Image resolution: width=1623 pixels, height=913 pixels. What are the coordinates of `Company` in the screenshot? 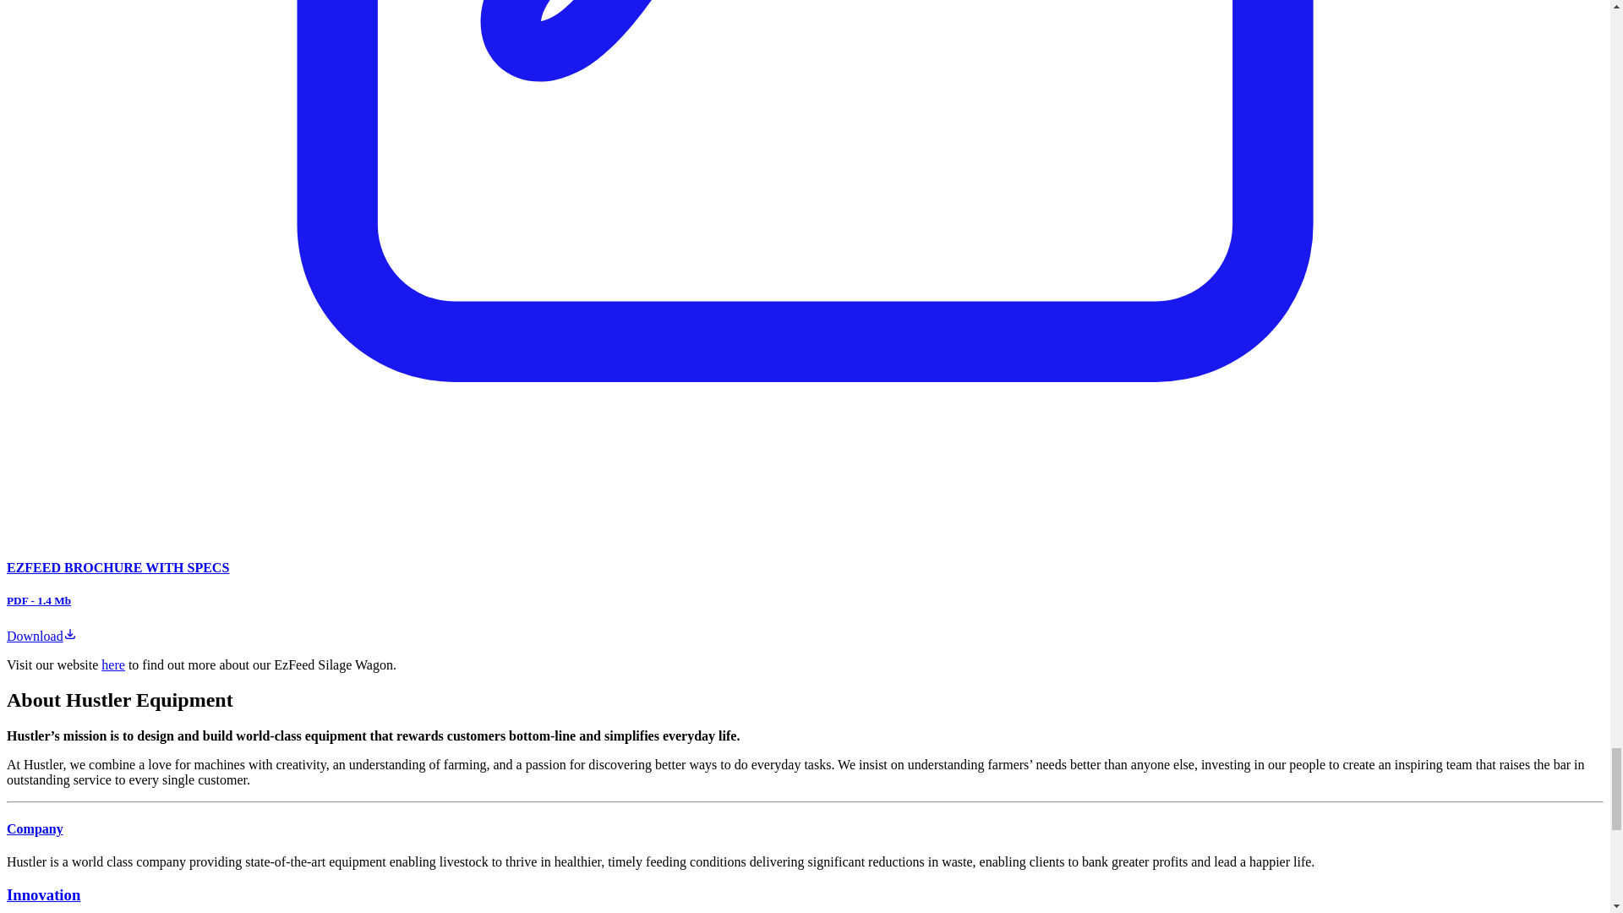 It's located at (34, 828).